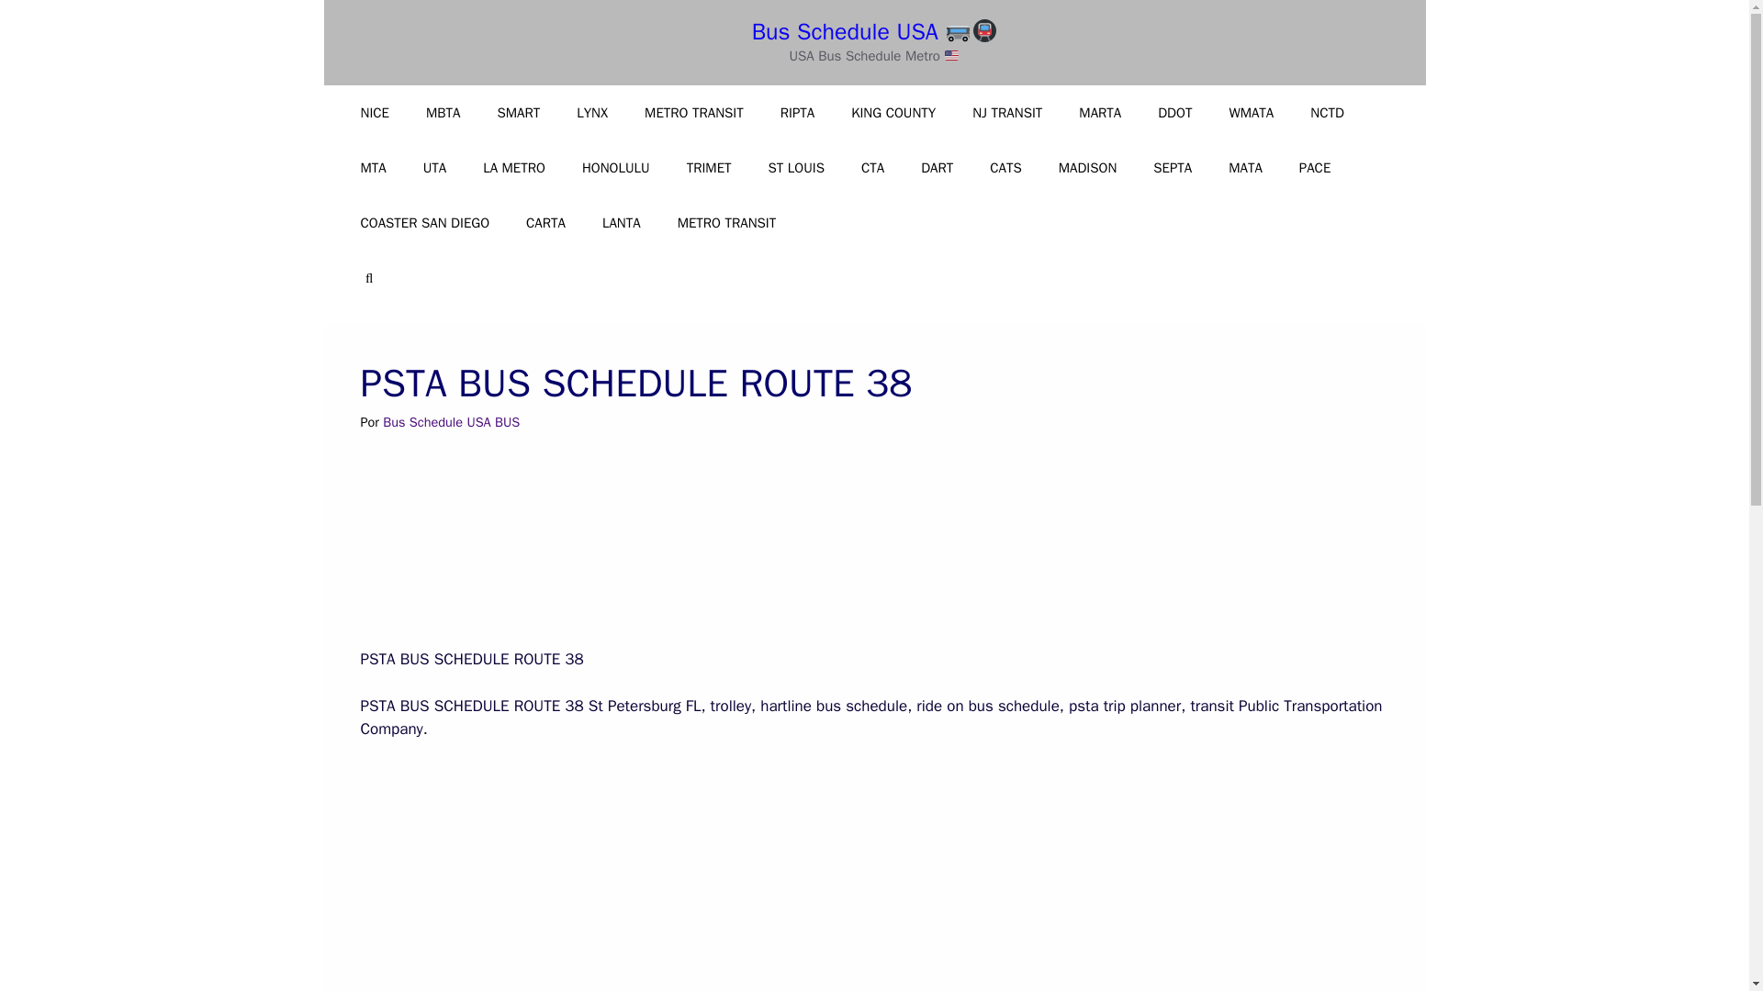  Describe the element at coordinates (1315, 167) in the screenshot. I see `PACE` at that location.